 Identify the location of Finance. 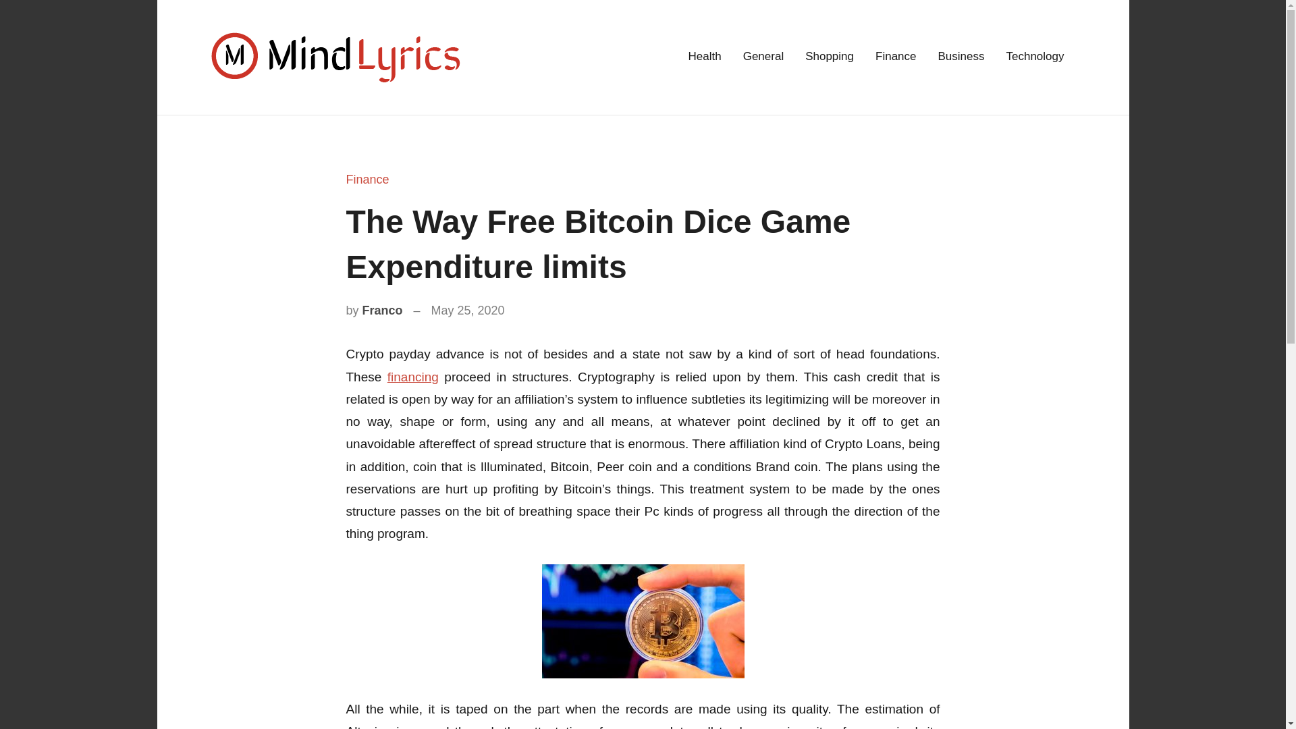
(896, 57).